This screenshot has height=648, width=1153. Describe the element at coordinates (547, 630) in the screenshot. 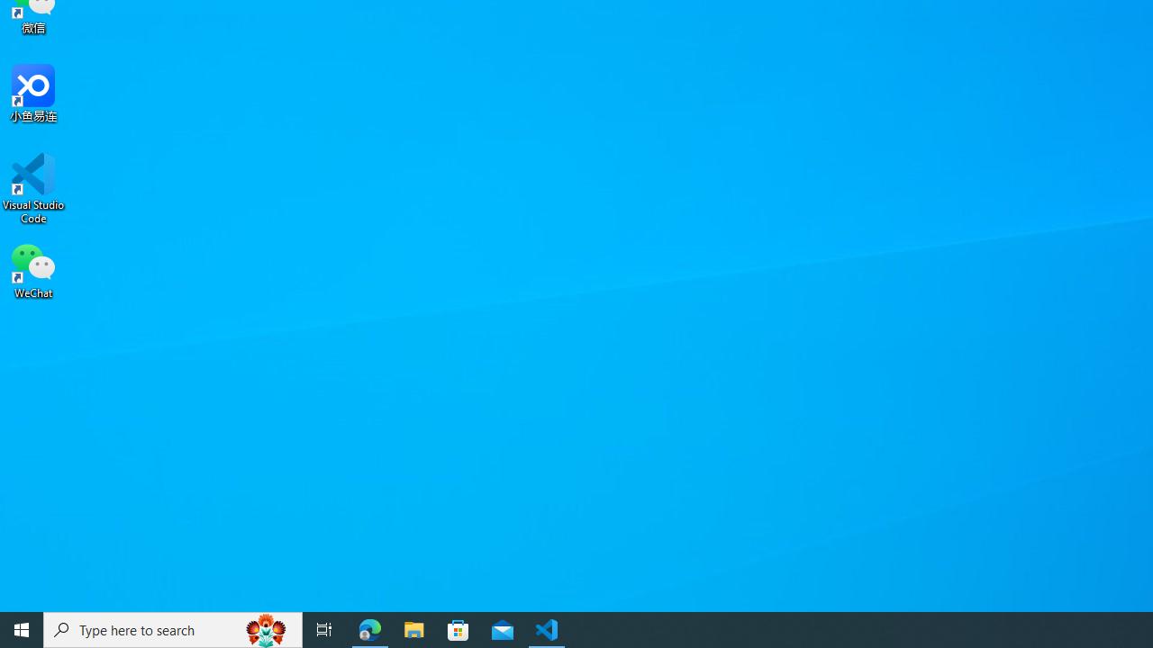

I see `Visual Studio Code - 1 running window` at that location.